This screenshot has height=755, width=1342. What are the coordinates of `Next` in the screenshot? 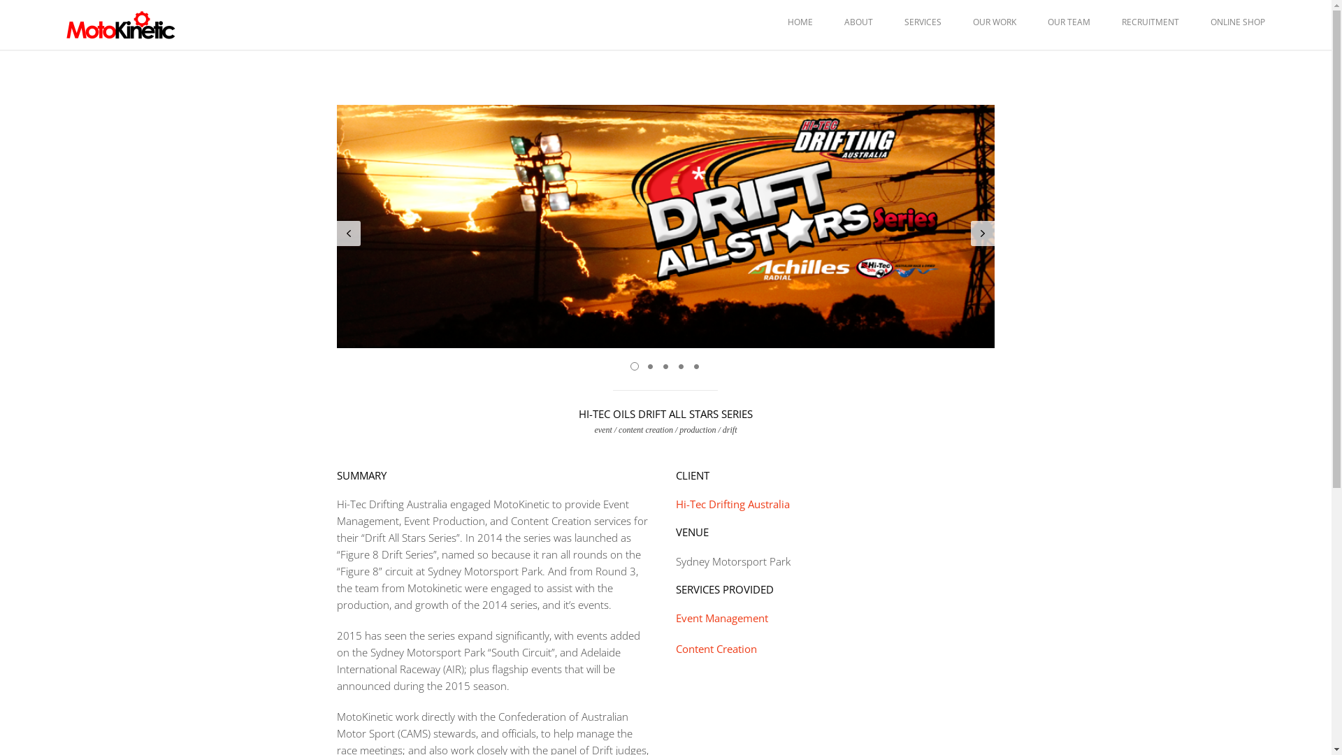 It's located at (983, 233).